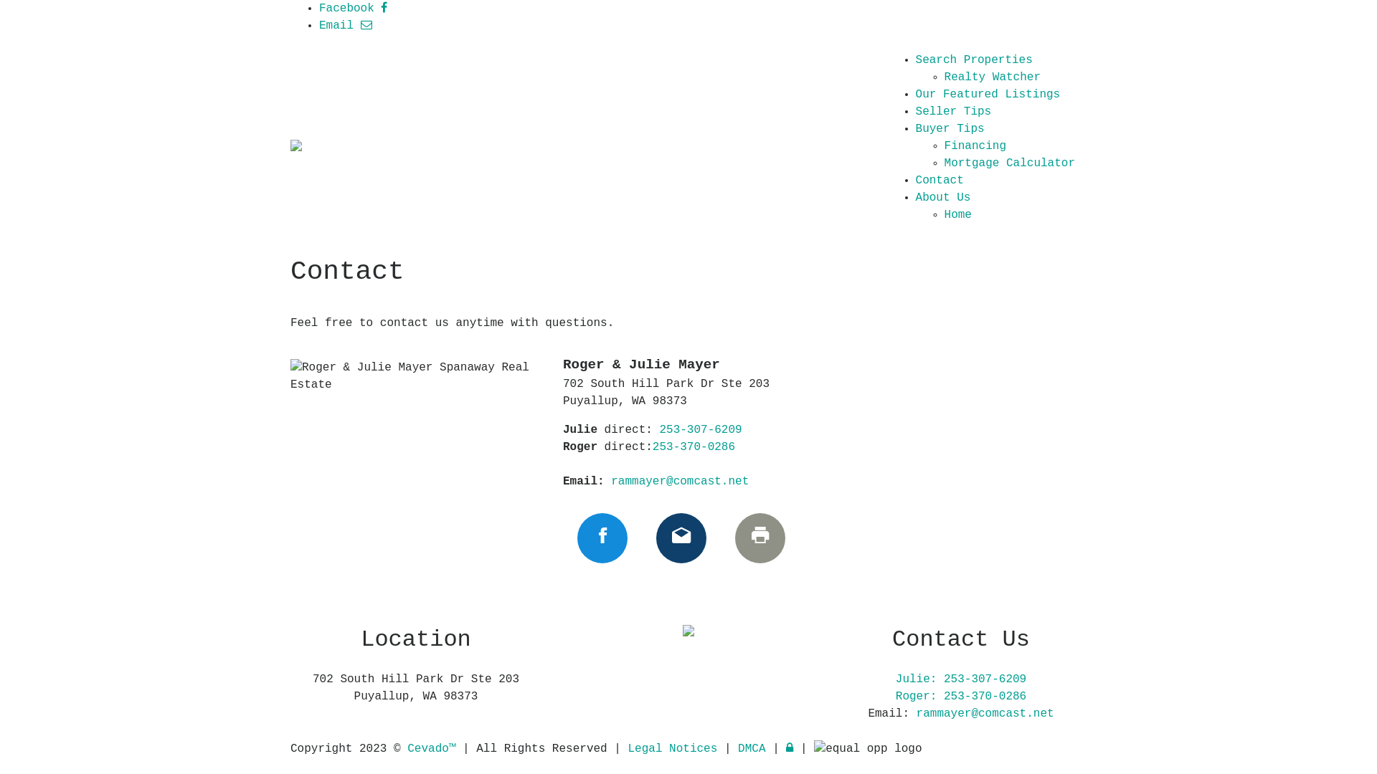 The height and width of the screenshot is (774, 1377). Describe the element at coordinates (681, 538) in the screenshot. I see `Email` at that location.